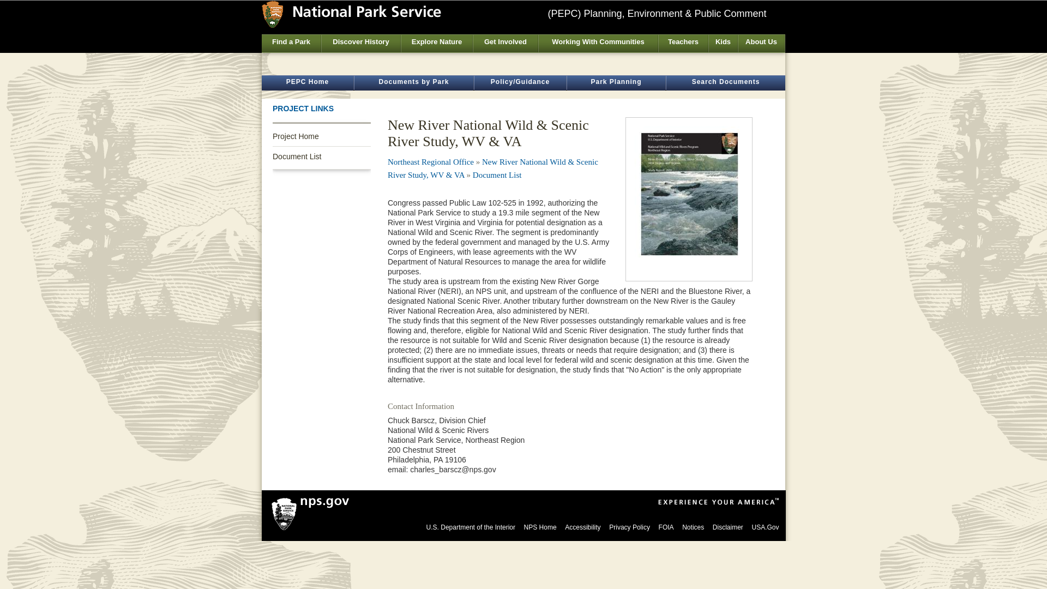  What do you see at coordinates (693, 527) in the screenshot?
I see `Notices` at bounding box center [693, 527].